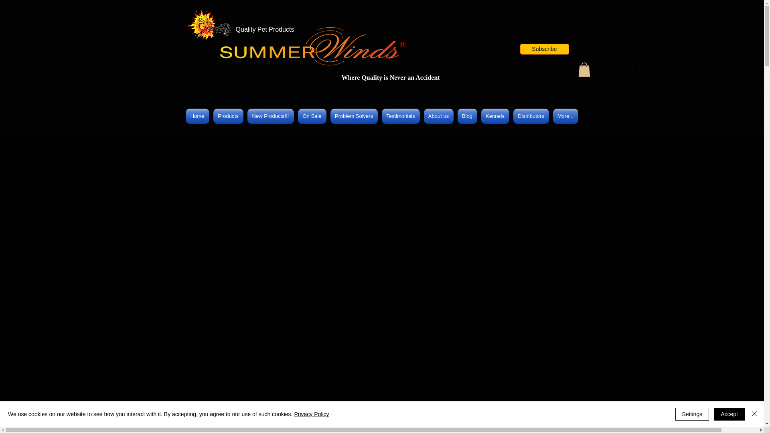 The width and height of the screenshot is (770, 433). Describe the element at coordinates (228, 116) in the screenshot. I see `Products` at that location.